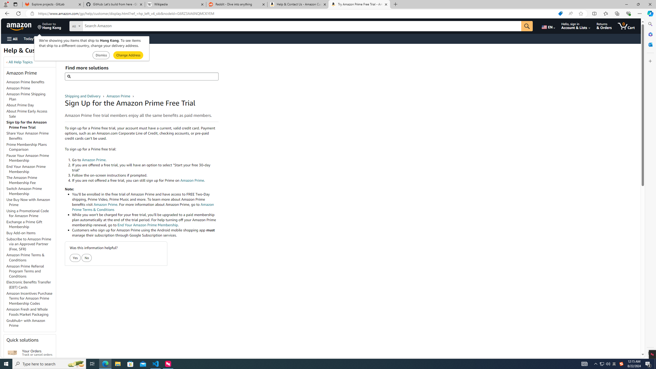  What do you see at coordinates (119, 96) in the screenshot?
I see `Amazon Prime ` at bounding box center [119, 96].